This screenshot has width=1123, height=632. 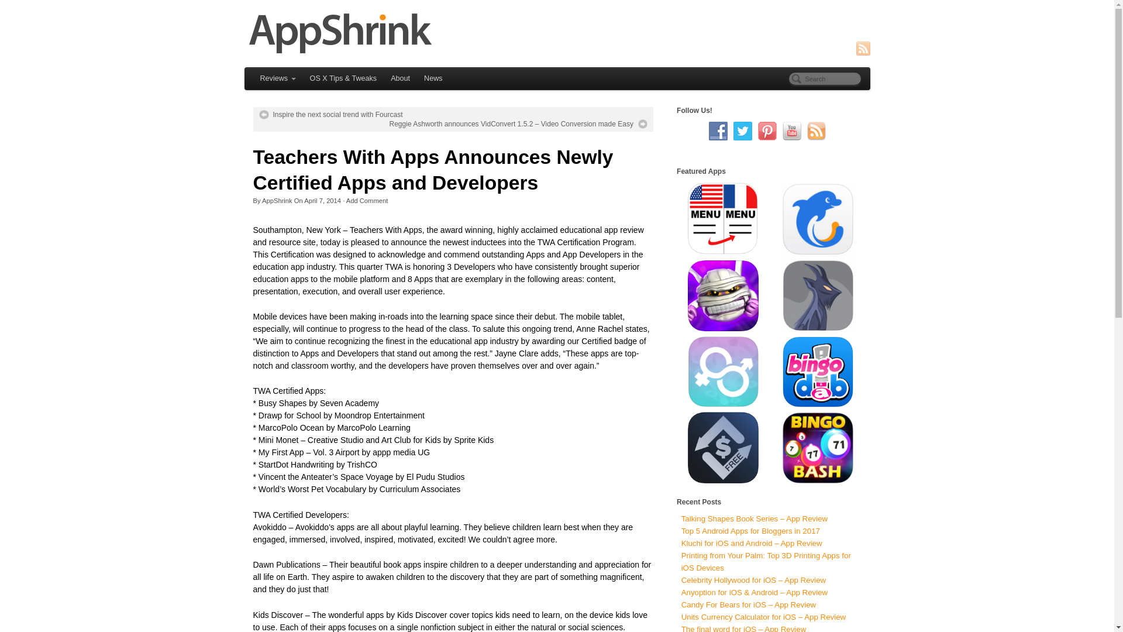 What do you see at coordinates (277, 78) in the screenshot?
I see `Reviews` at bounding box center [277, 78].